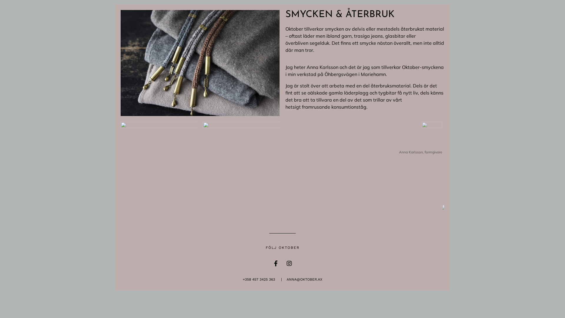 The width and height of the screenshot is (565, 318). I want to click on +358 457 3425 363, so click(259, 279).